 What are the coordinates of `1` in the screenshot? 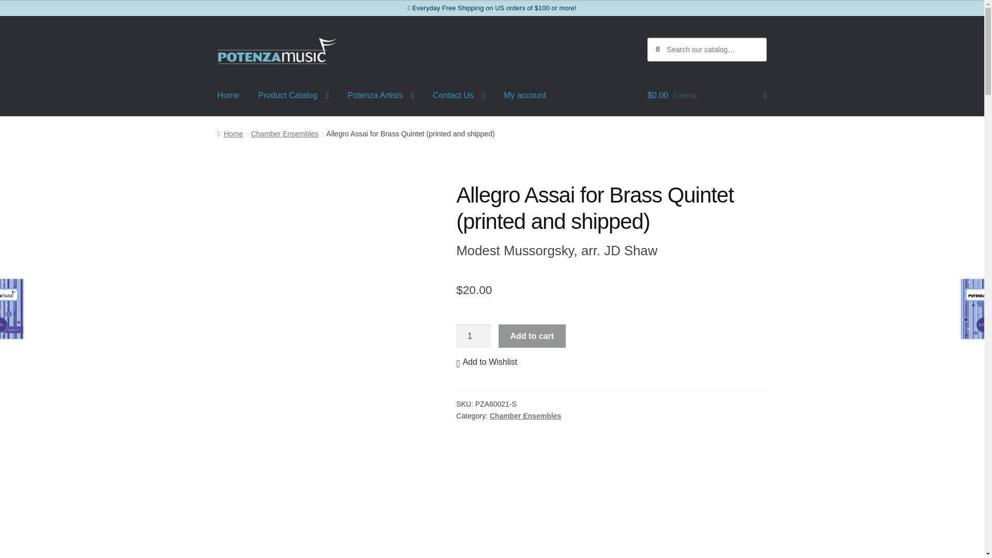 It's located at (473, 336).